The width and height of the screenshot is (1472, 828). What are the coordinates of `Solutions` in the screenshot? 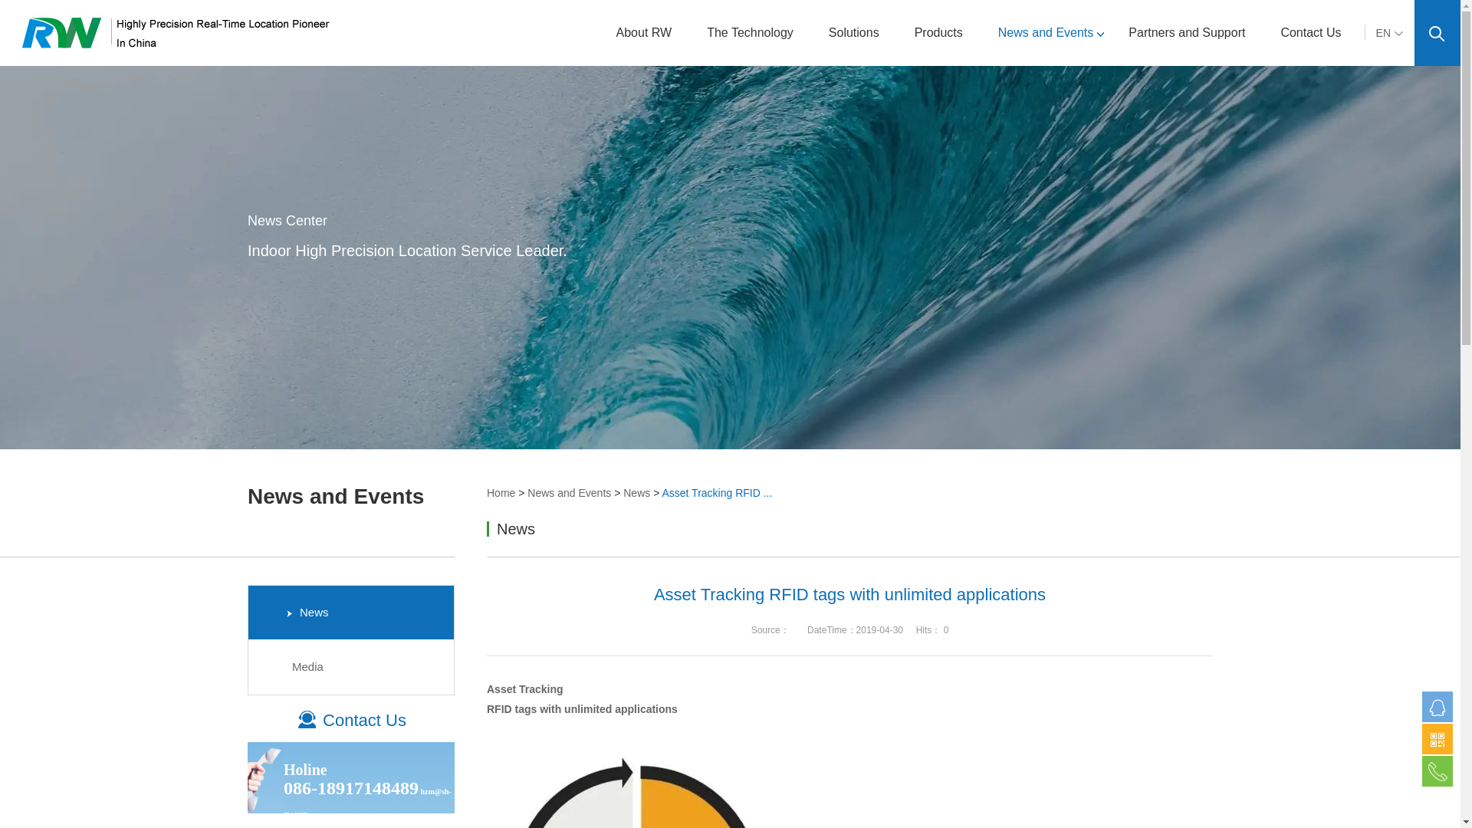 It's located at (859, 33).